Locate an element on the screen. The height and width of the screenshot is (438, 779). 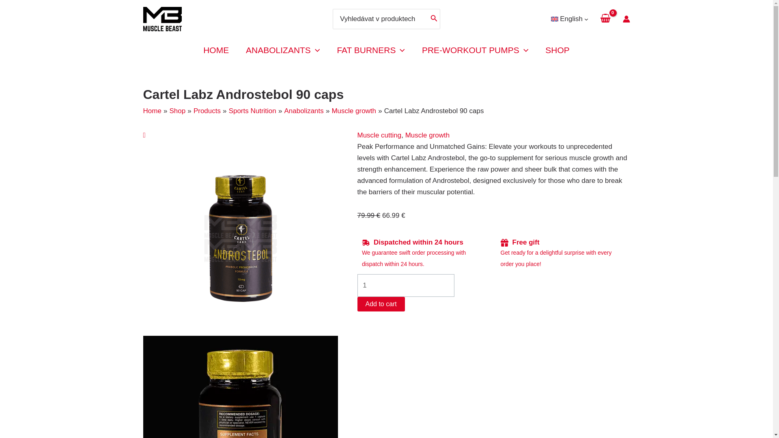
HOME is located at coordinates (216, 50).